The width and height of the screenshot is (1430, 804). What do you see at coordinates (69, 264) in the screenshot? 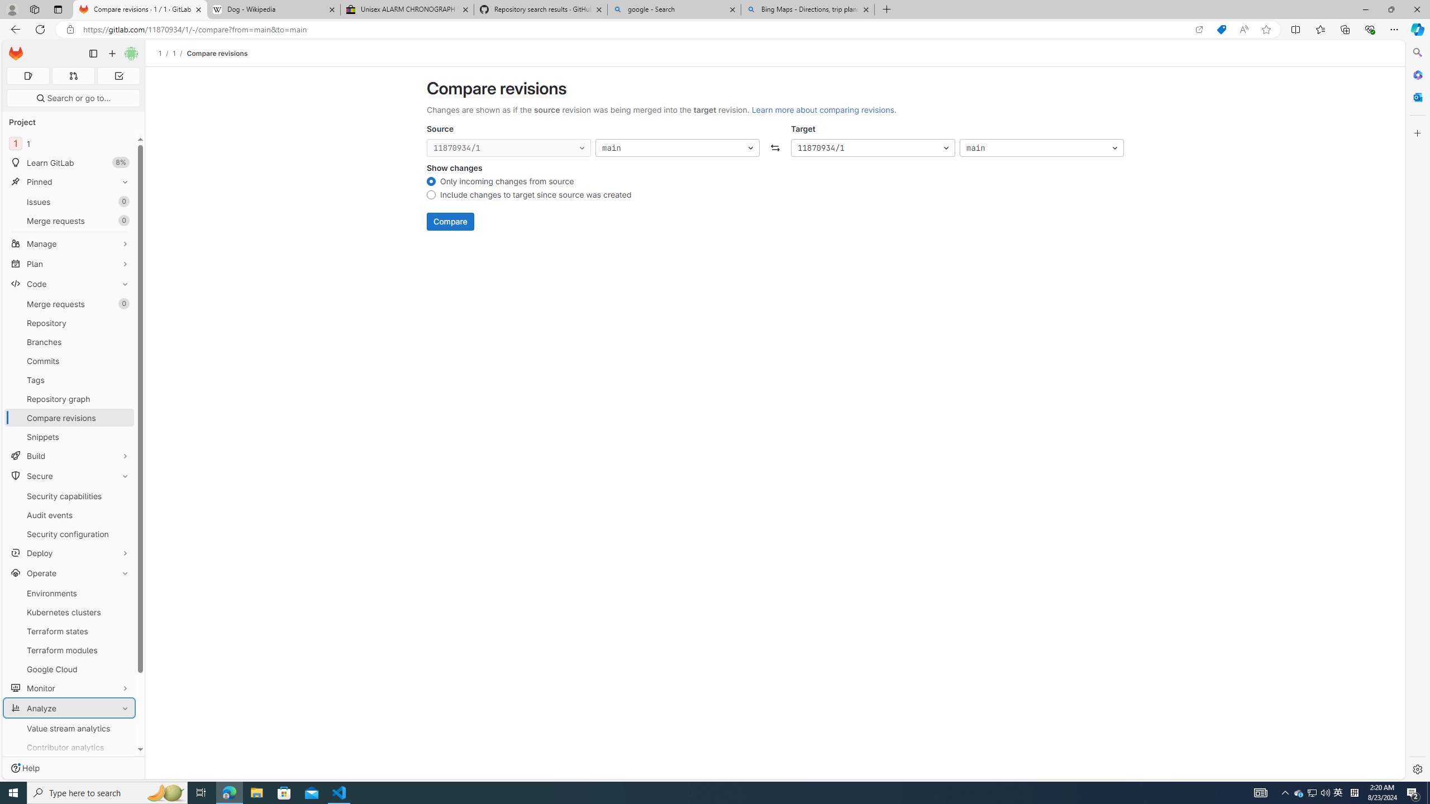
I see `Plan` at bounding box center [69, 264].